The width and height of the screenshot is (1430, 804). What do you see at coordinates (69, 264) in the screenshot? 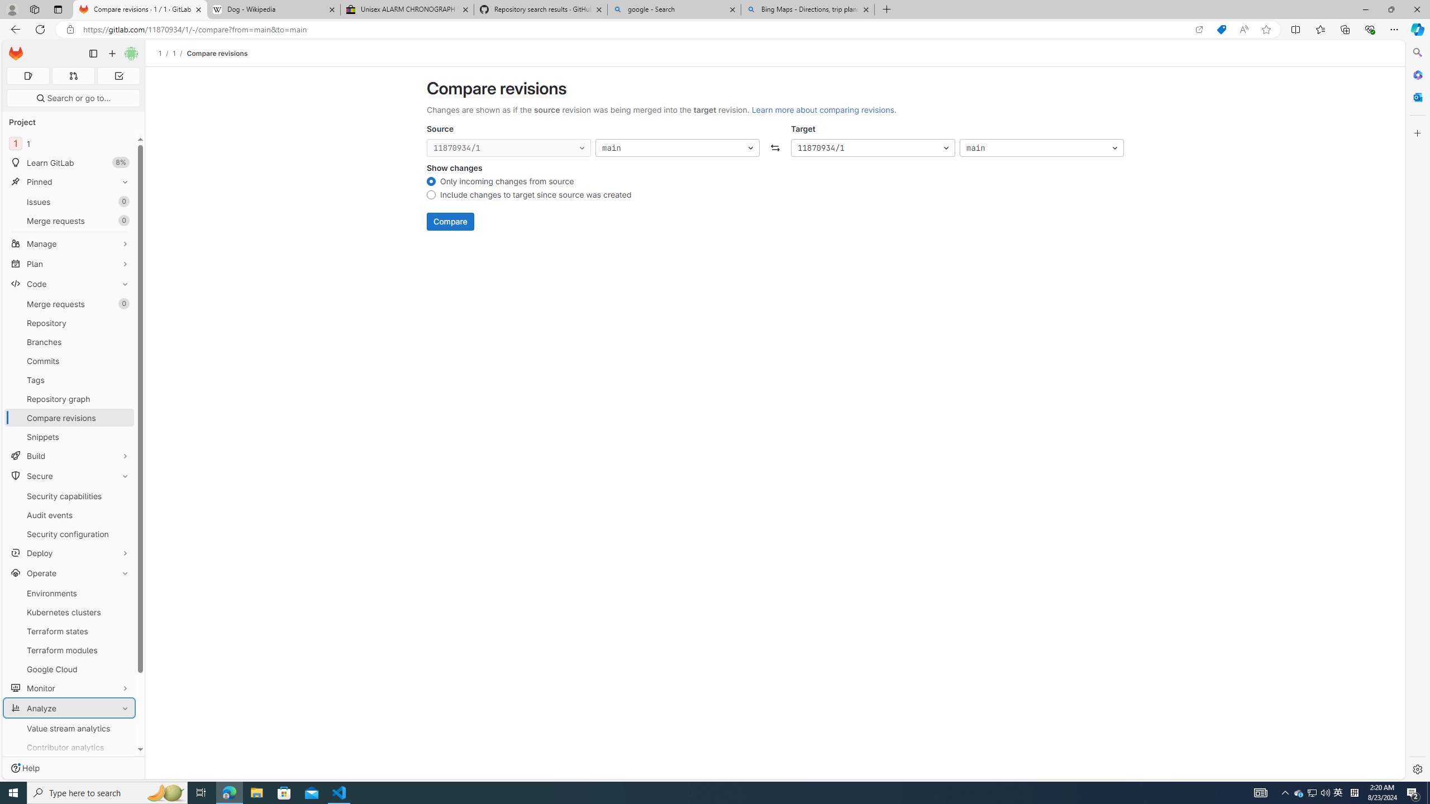
I see `Plan` at bounding box center [69, 264].